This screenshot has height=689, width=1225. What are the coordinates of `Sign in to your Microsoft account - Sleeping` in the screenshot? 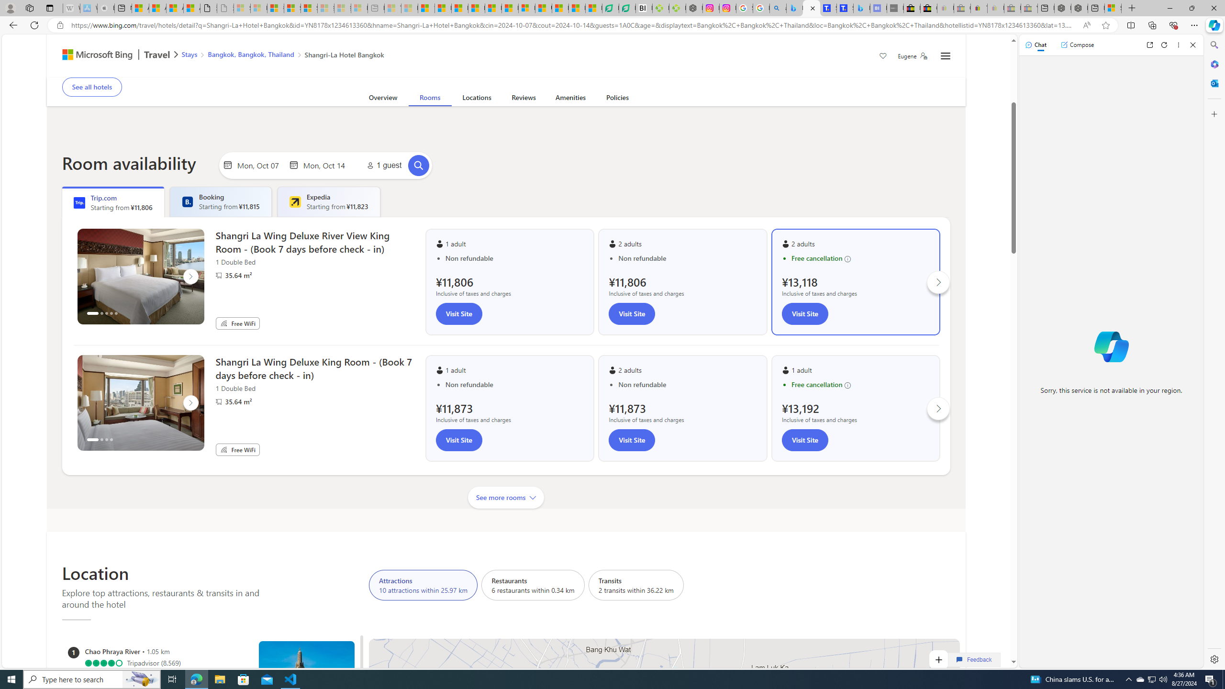 It's located at (242, 8).